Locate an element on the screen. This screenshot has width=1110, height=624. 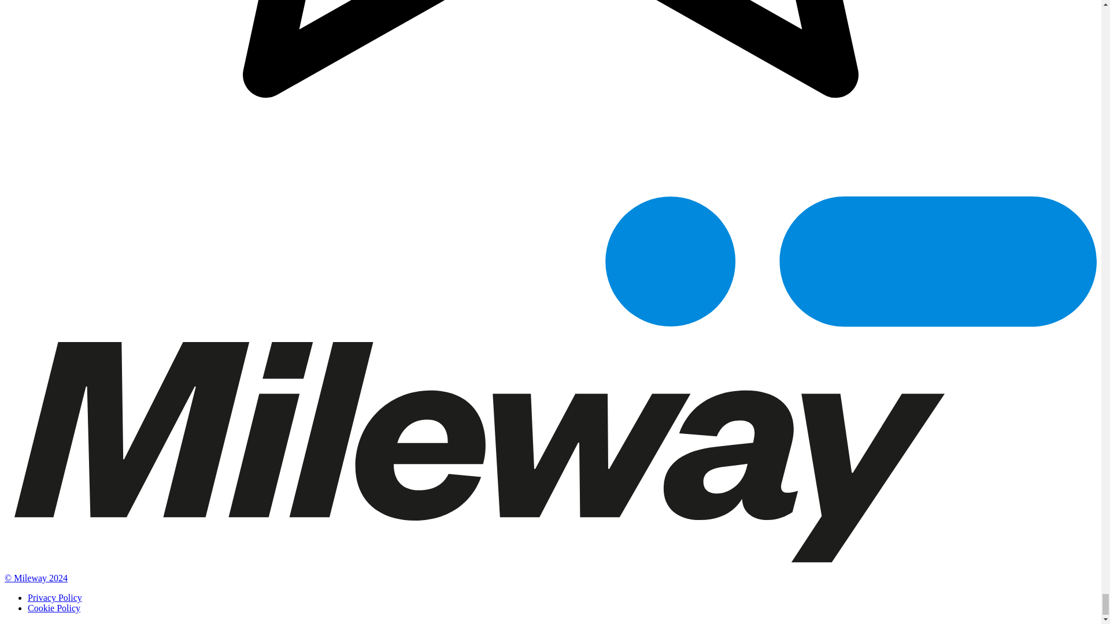
Cookie Policy is located at coordinates (54, 608).